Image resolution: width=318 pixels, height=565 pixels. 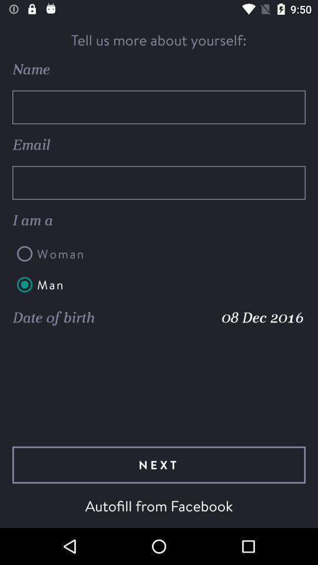 What do you see at coordinates (159, 182) in the screenshot?
I see `turn off item above the i am a` at bounding box center [159, 182].